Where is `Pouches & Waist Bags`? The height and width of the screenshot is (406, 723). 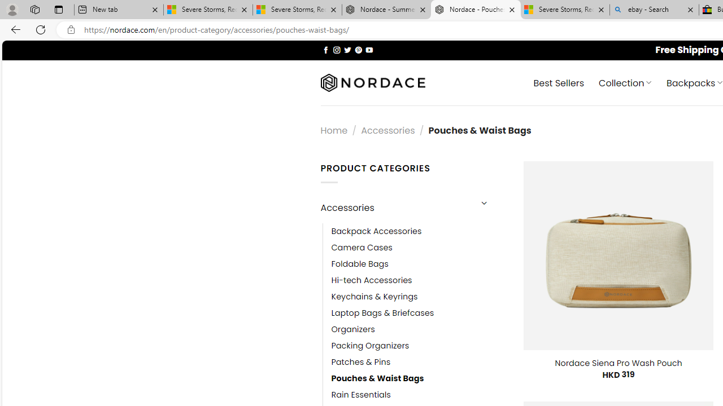 Pouches & Waist Bags is located at coordinates (377, 378).